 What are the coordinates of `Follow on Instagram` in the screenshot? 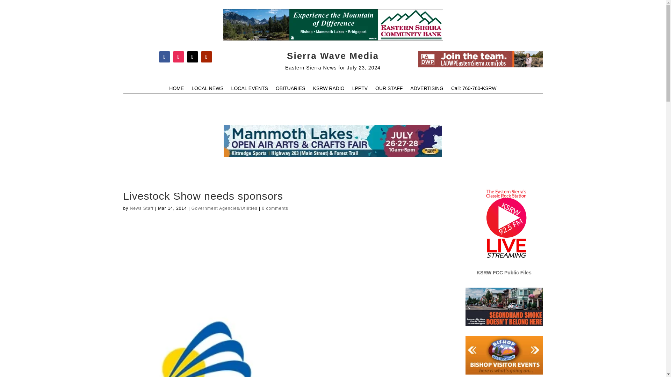 It's located at (178, 57).